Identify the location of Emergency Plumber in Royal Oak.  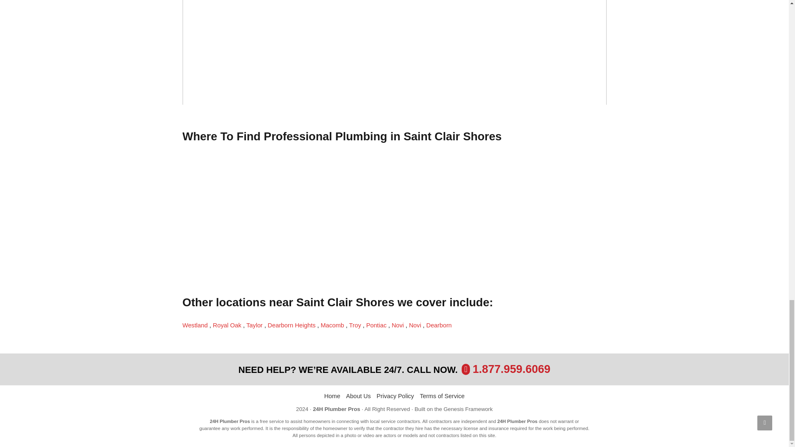
(228, 325).